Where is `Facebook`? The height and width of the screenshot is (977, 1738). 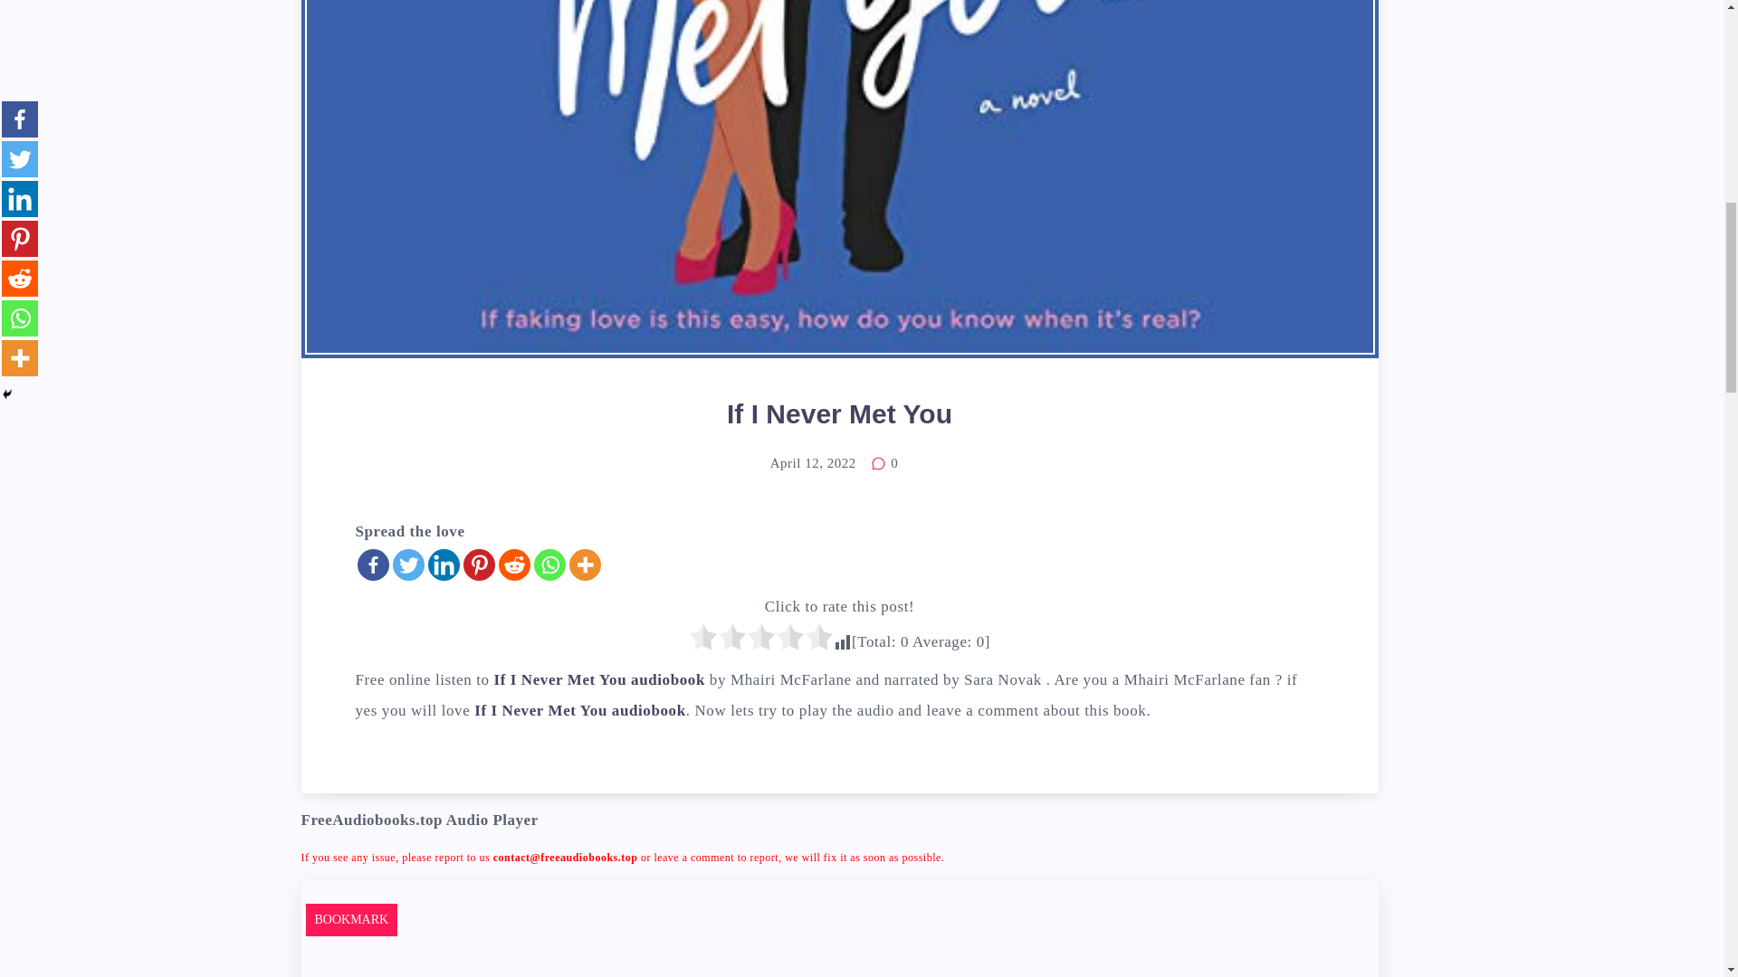
Facebook is located at coordinates (371, 564).